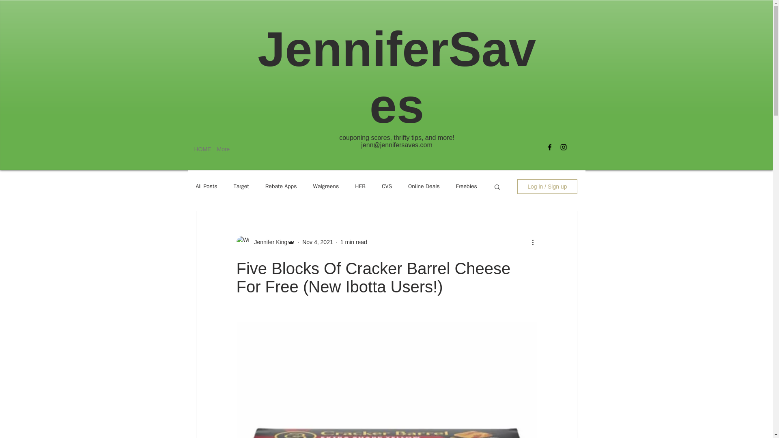  I want to click on HEB, so click(360, 187).